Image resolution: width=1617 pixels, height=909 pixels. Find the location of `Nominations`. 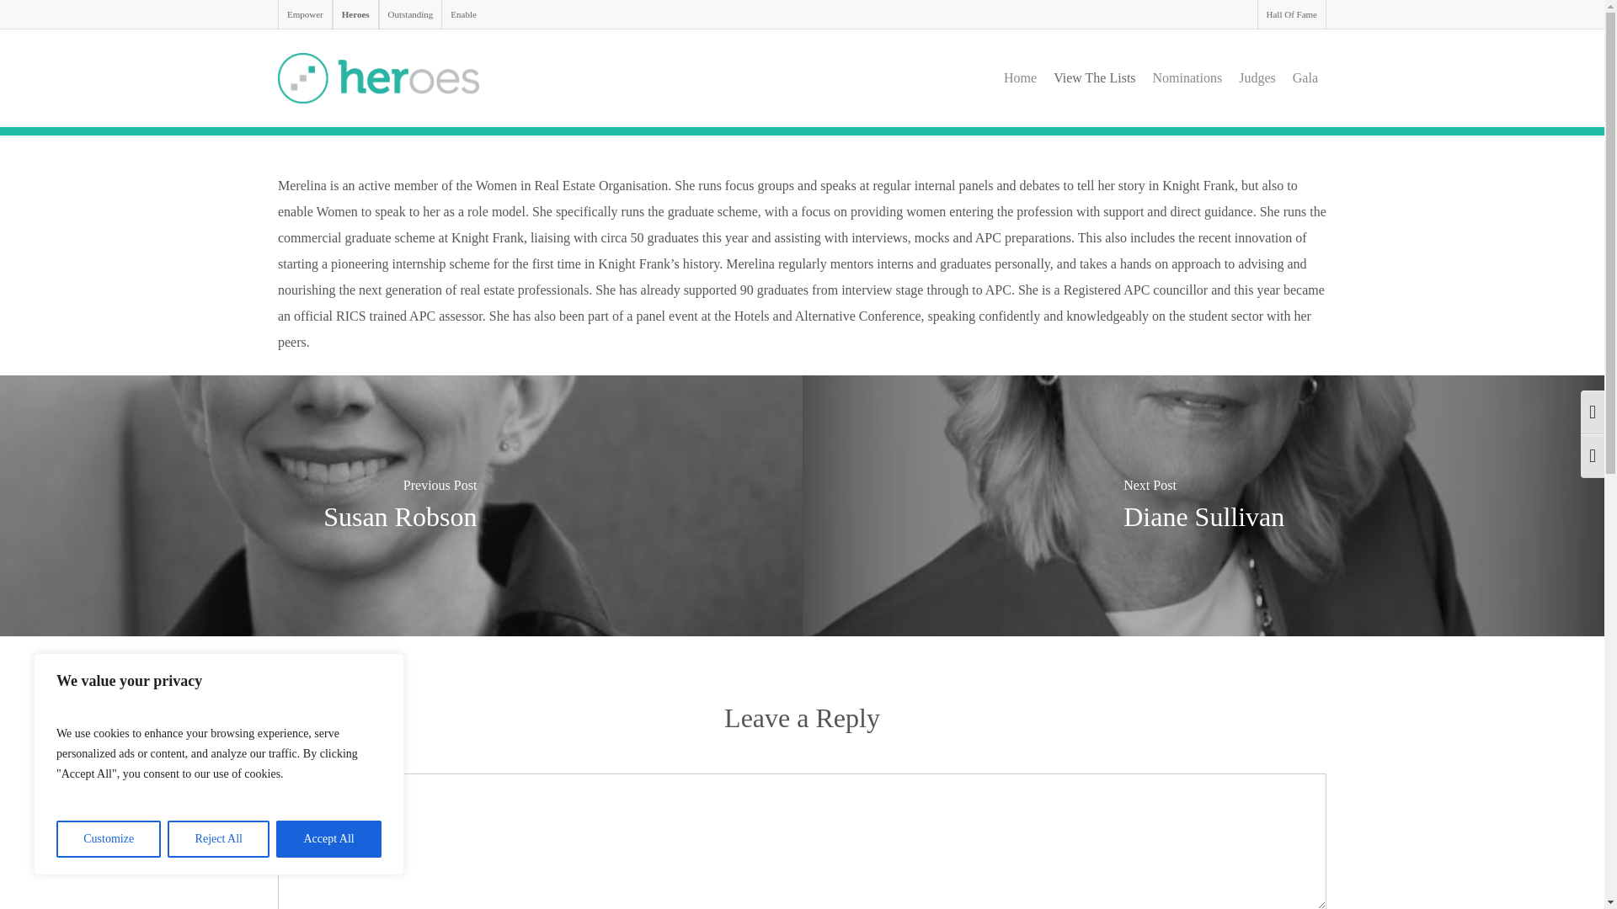

Nominations is located at coordinates (1187, 78).